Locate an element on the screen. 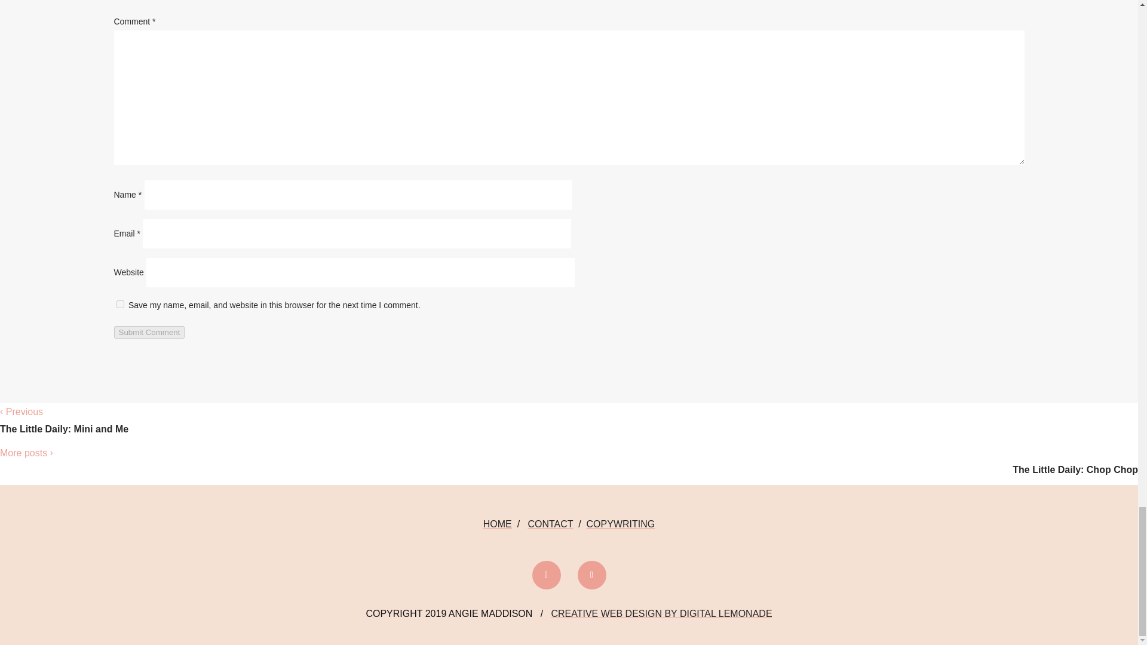  yes is located at coordinates (119, 305).